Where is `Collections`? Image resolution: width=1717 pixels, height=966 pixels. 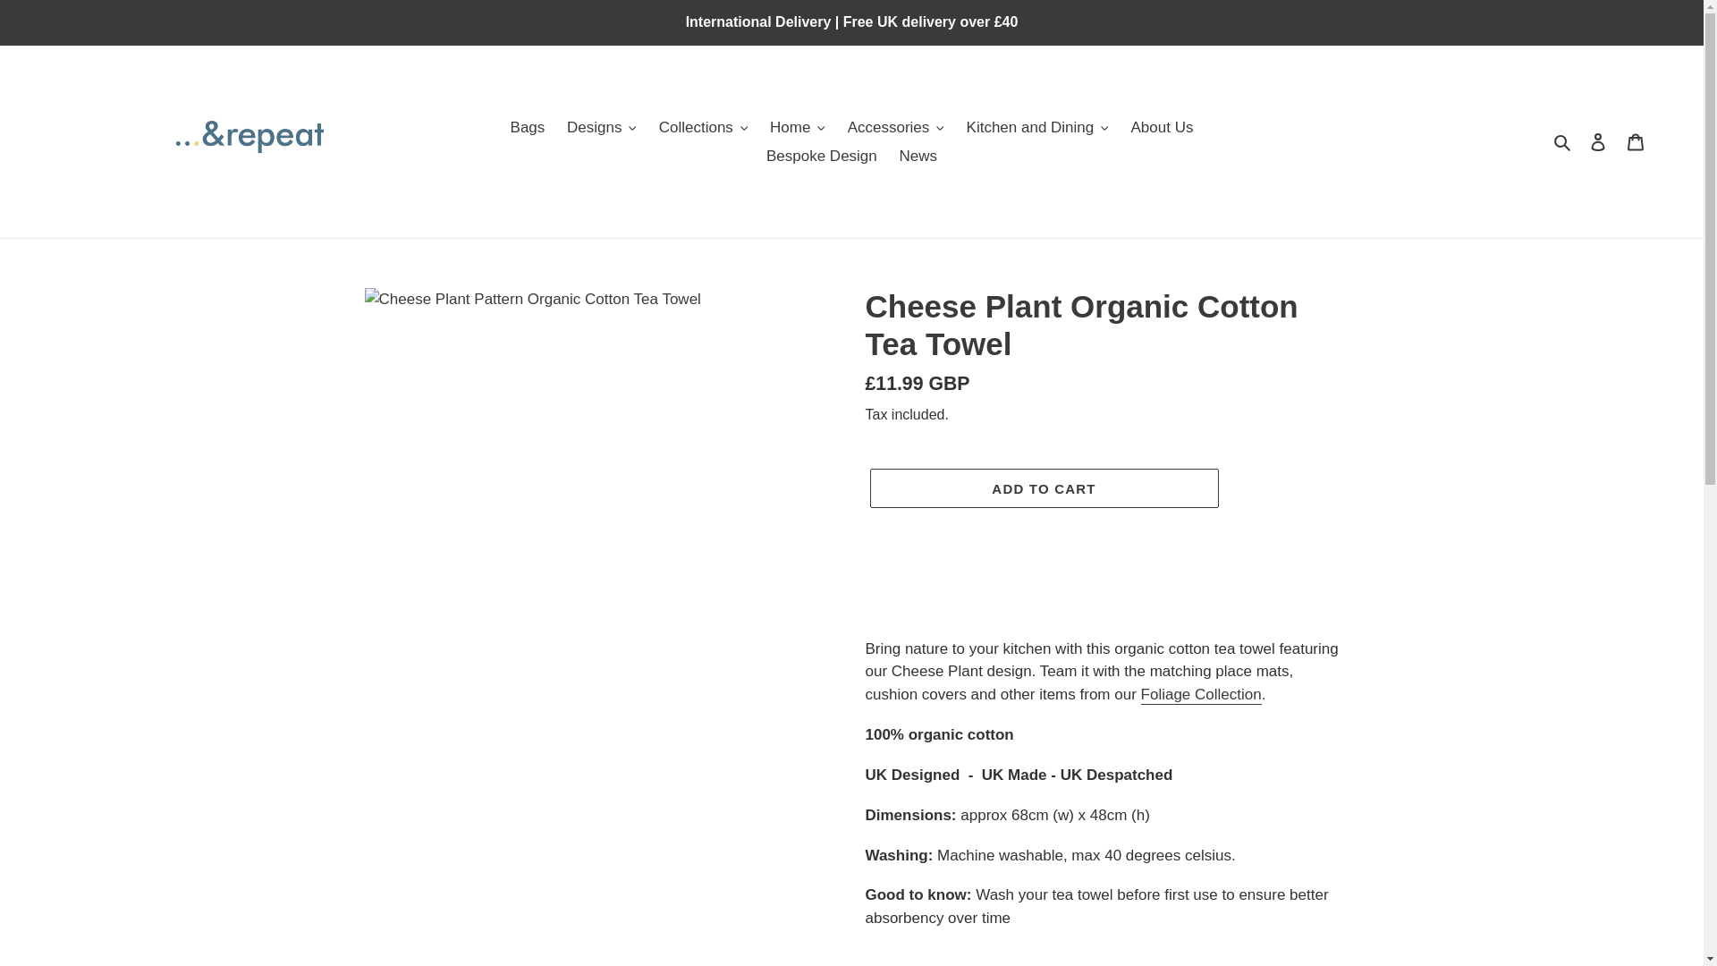
Collections is located at coordinates (703, 127).